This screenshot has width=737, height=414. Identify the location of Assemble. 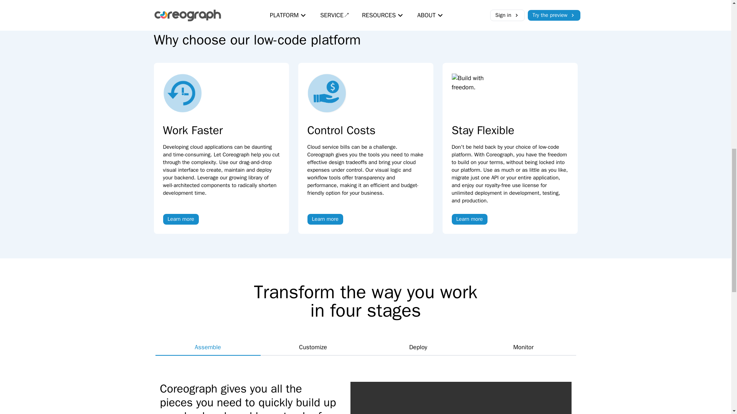
(207, 347).